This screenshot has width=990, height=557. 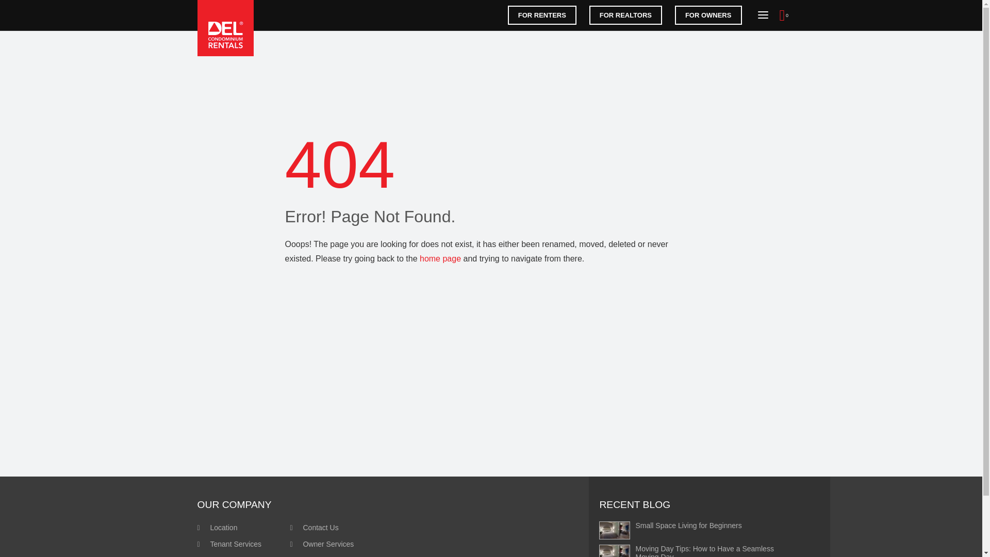 I want to click on Location, so click(x=217, y=528).